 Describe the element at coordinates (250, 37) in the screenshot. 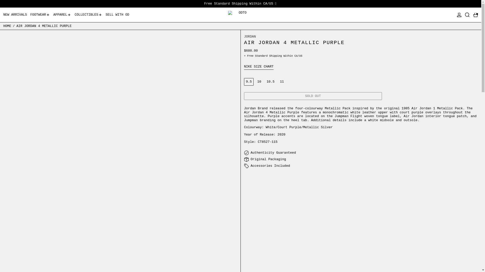

I see `JORDAN` at that location.